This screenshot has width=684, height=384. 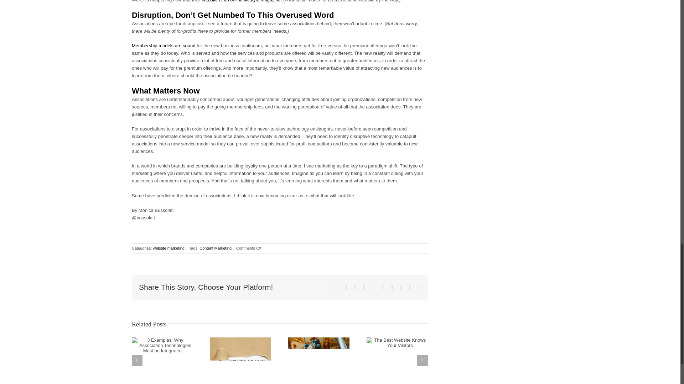 What do you see at coordinates (152, 46) in the screenshot?
I see `Membership models` at bounding box center [152, 46].